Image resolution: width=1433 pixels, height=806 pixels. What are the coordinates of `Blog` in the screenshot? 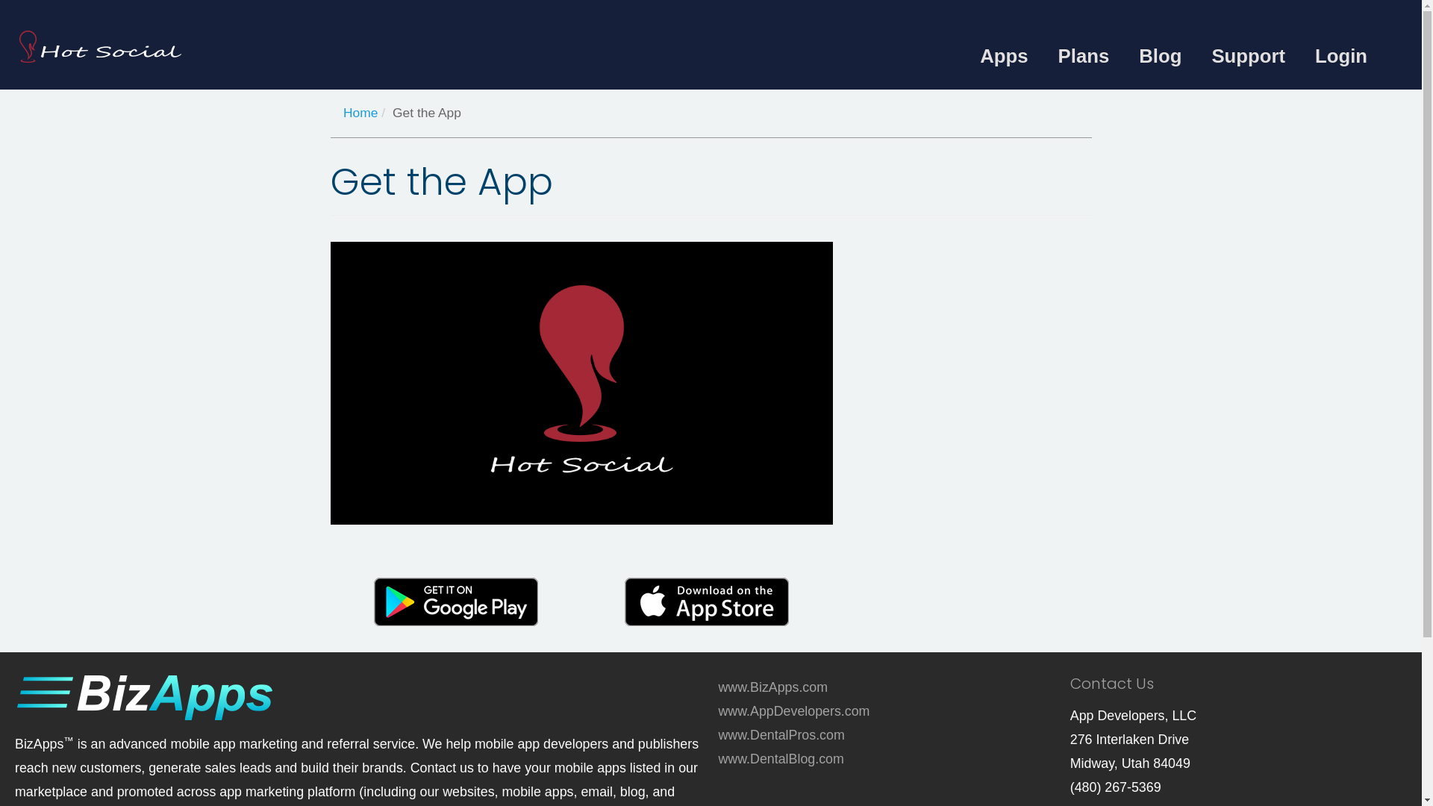 It's located at (1160, 56).